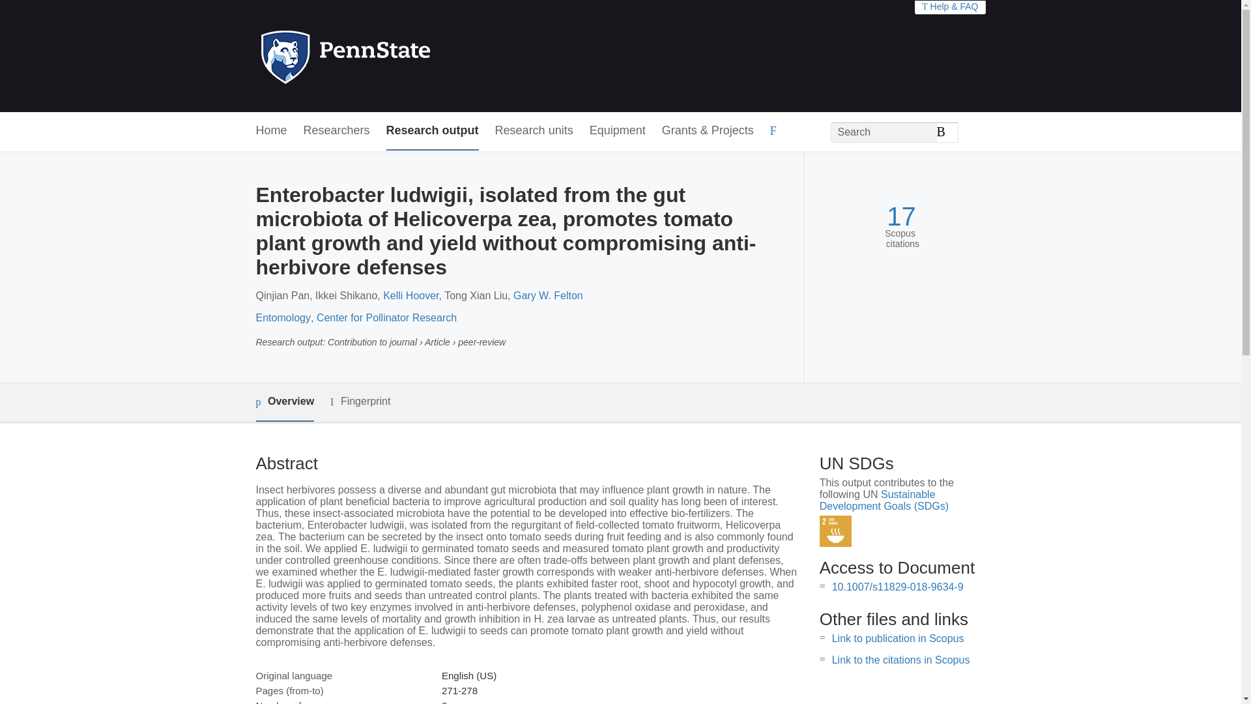 Image resolution: width=1251 pixels, height=704 pixels. I want to click on Research units, so click(534, 131).